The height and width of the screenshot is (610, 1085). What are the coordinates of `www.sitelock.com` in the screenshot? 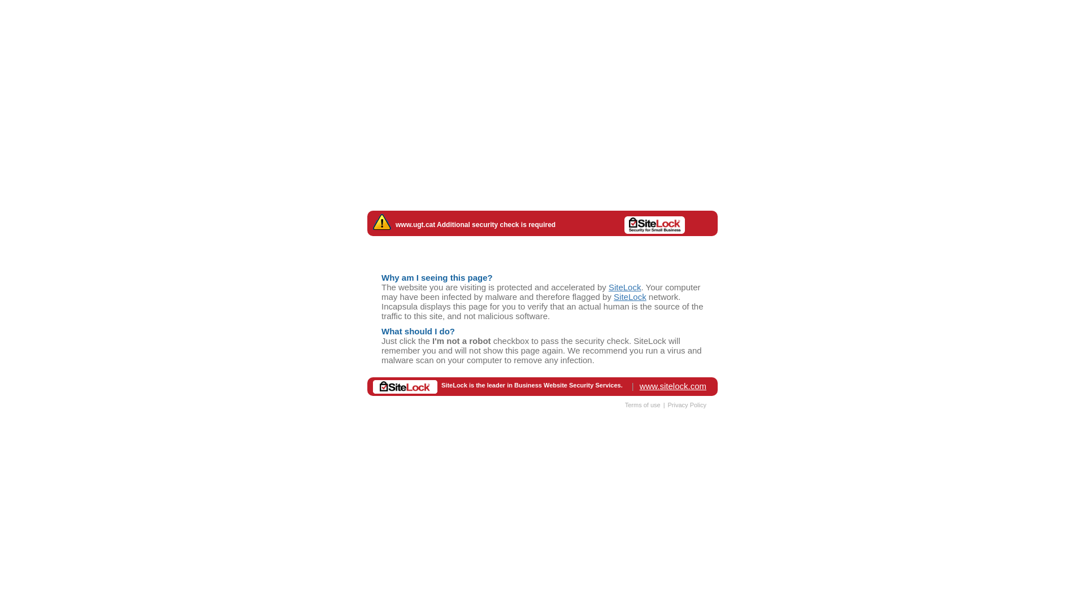 It's located at (673, 385).